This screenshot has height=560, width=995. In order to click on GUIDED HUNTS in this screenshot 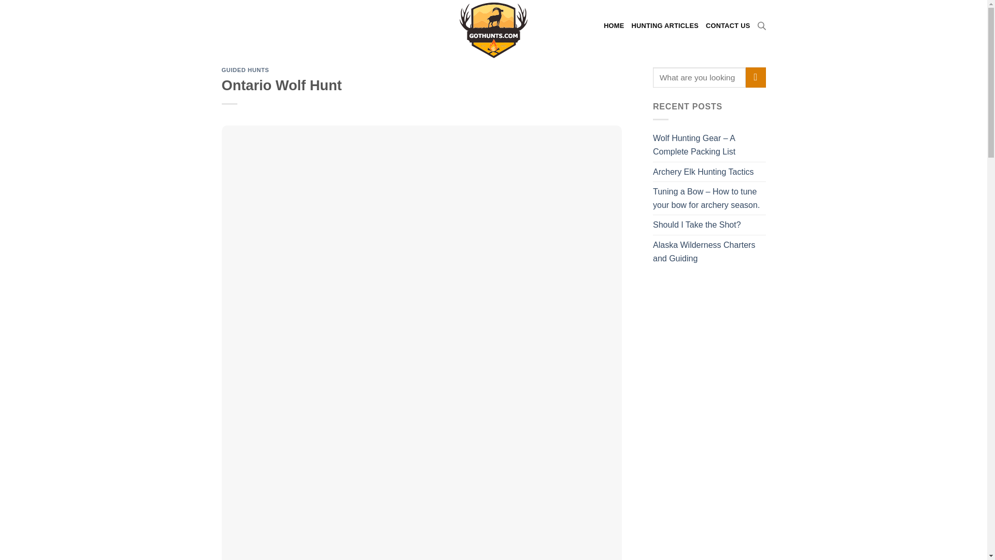, I will do `click(246, 69)`.